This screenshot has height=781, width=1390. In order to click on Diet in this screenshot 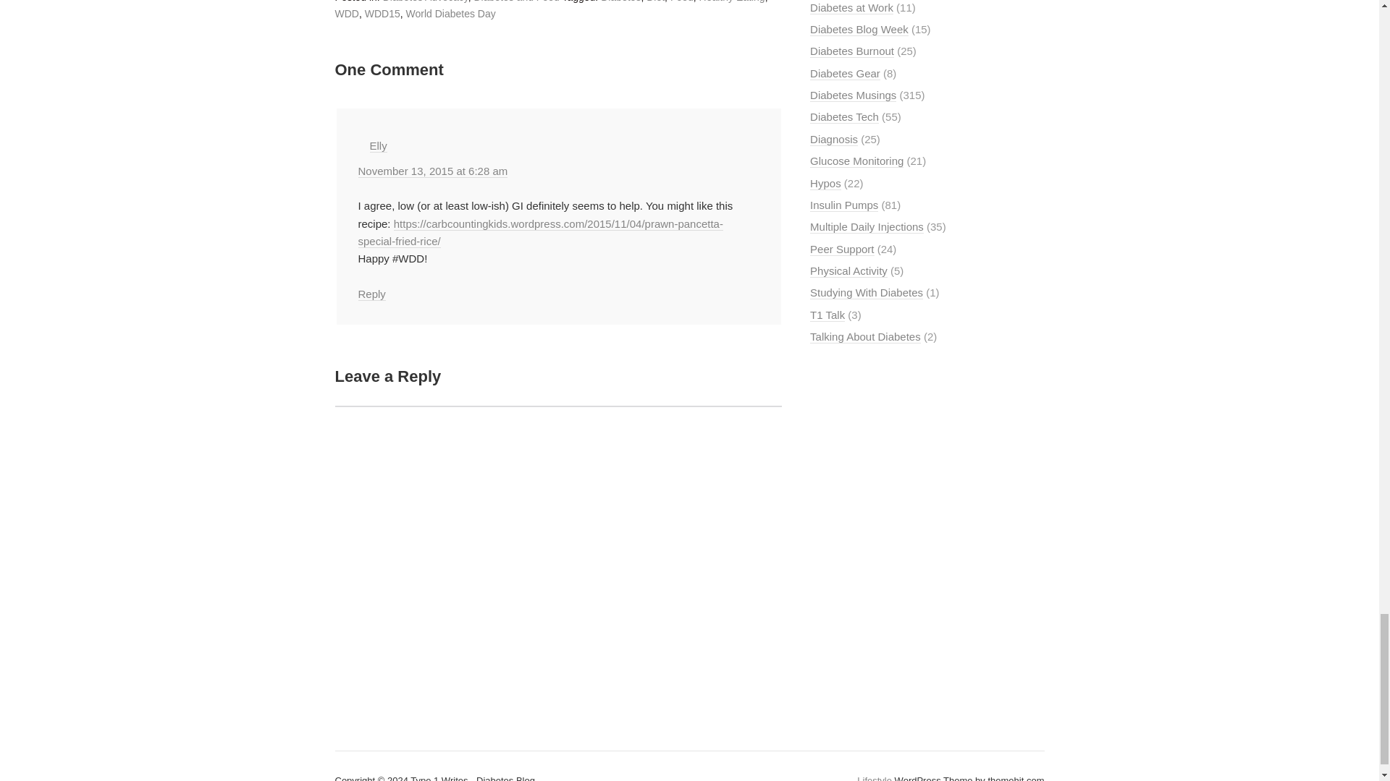, I will do `click(654, 1)`.